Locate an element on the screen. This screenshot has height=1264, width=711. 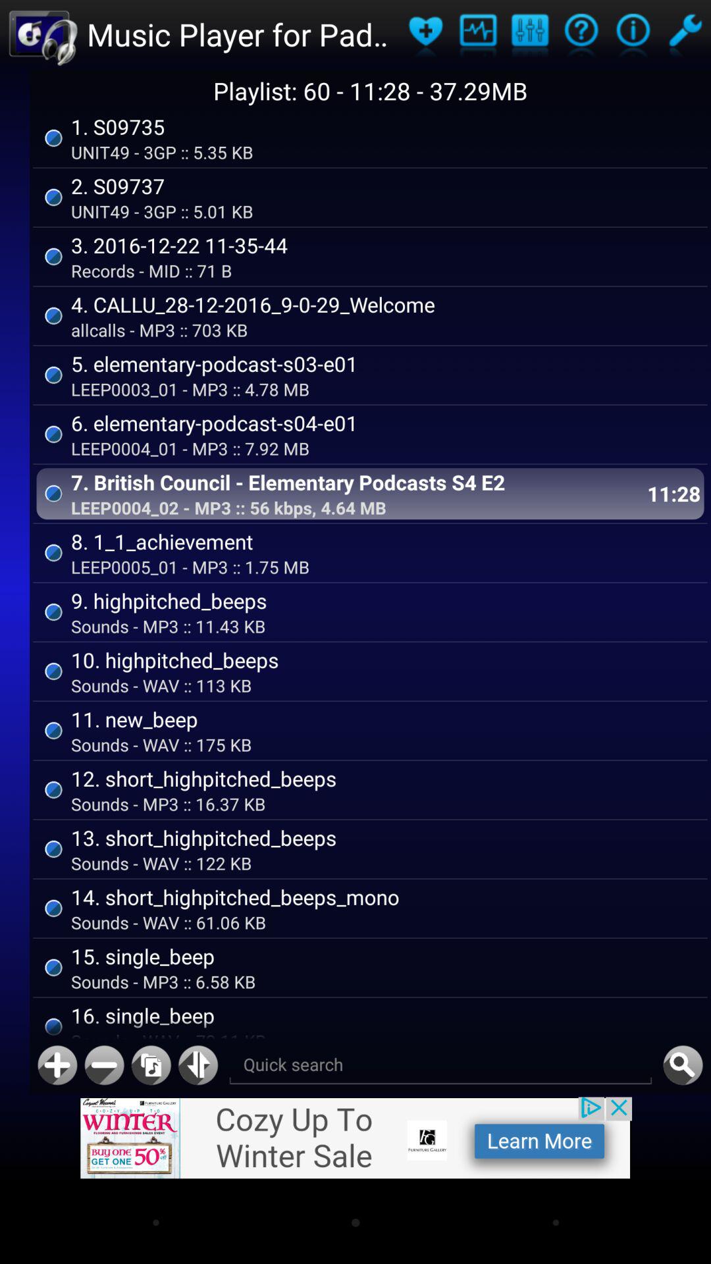
go to add is located at coordinates (57, 1065).